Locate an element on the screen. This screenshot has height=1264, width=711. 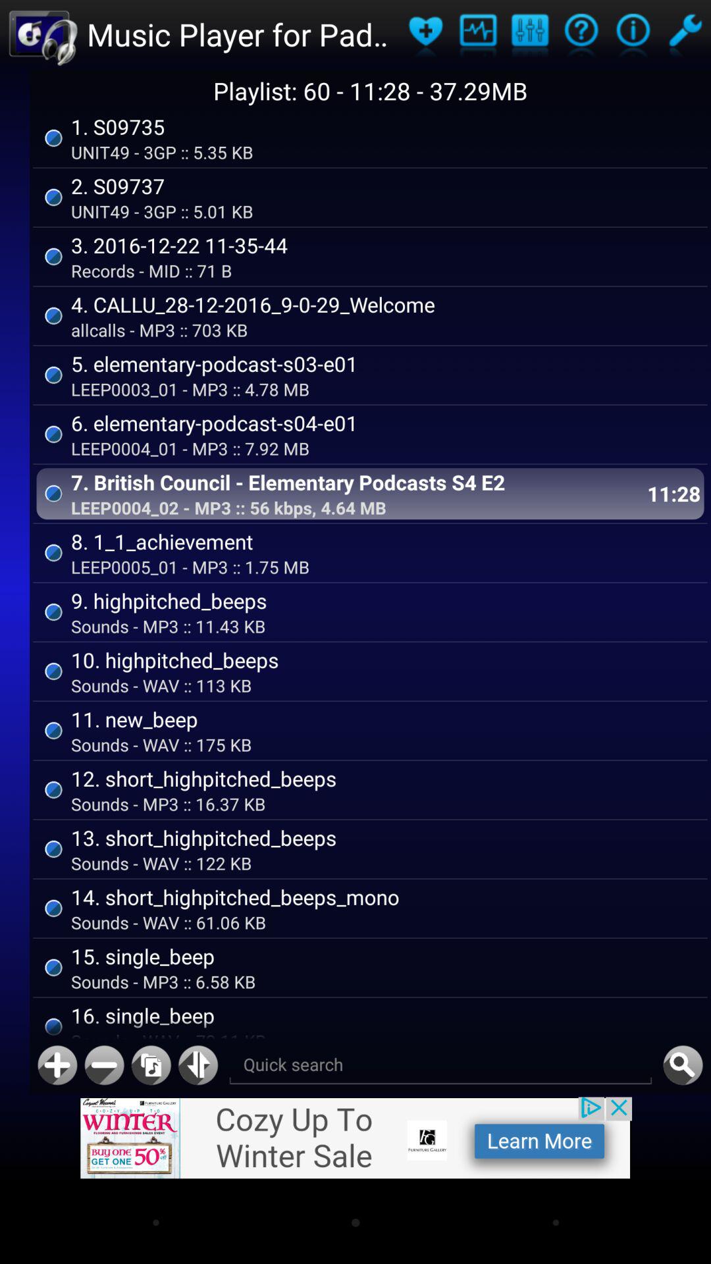
go to add is located at coordinates (57, 1065).